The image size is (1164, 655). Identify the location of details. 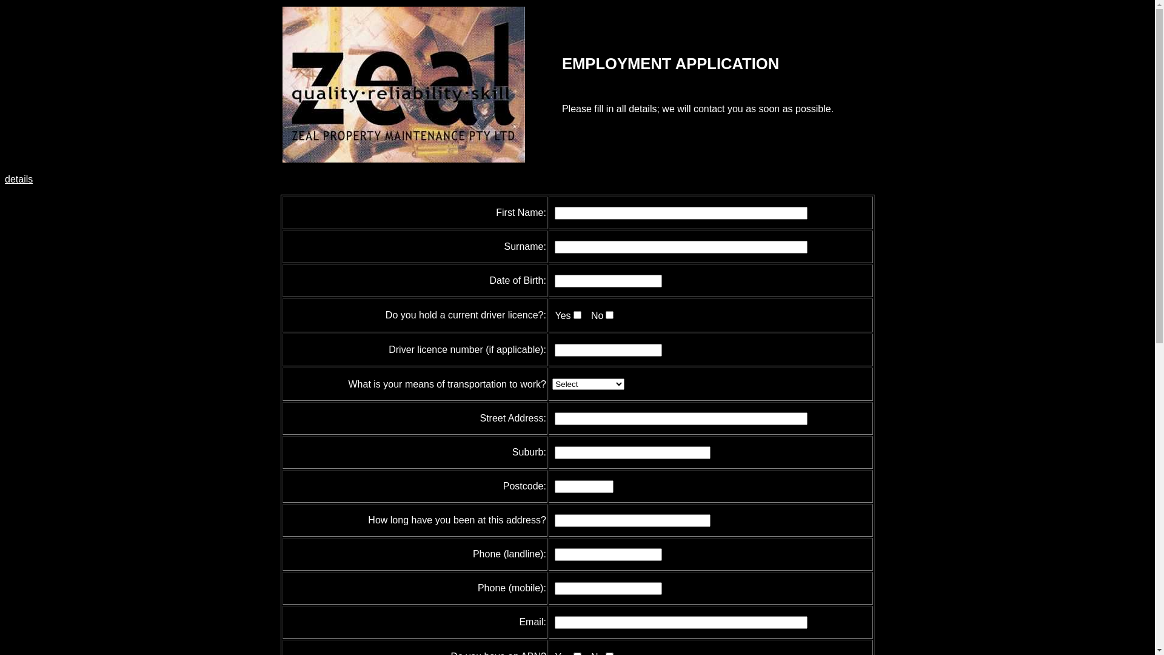
(19, 180).